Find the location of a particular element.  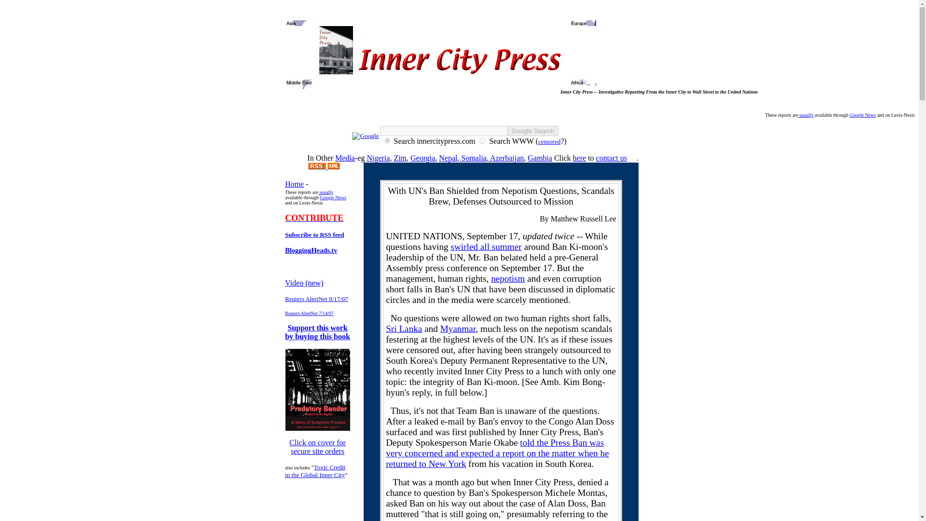

censored is located at coordinates (549, 142).